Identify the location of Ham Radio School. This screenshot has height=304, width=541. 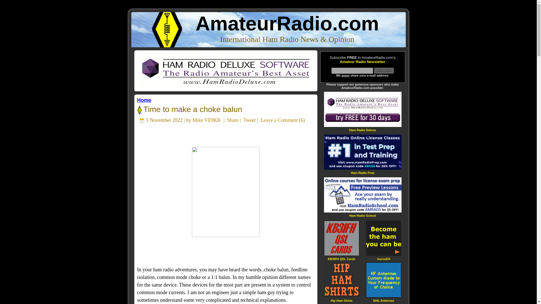
(362, 216).